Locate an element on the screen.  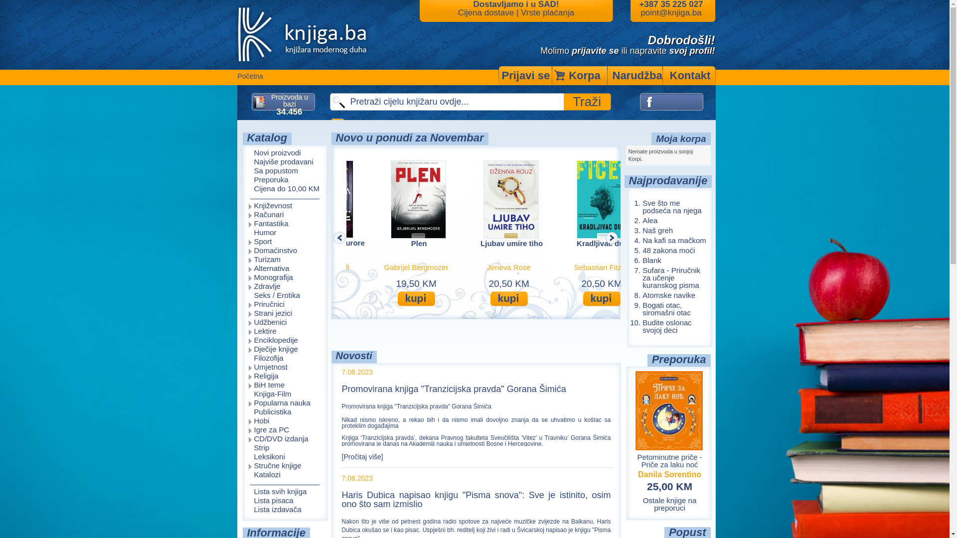
Umjetnost is located at coordinates (285, 368).